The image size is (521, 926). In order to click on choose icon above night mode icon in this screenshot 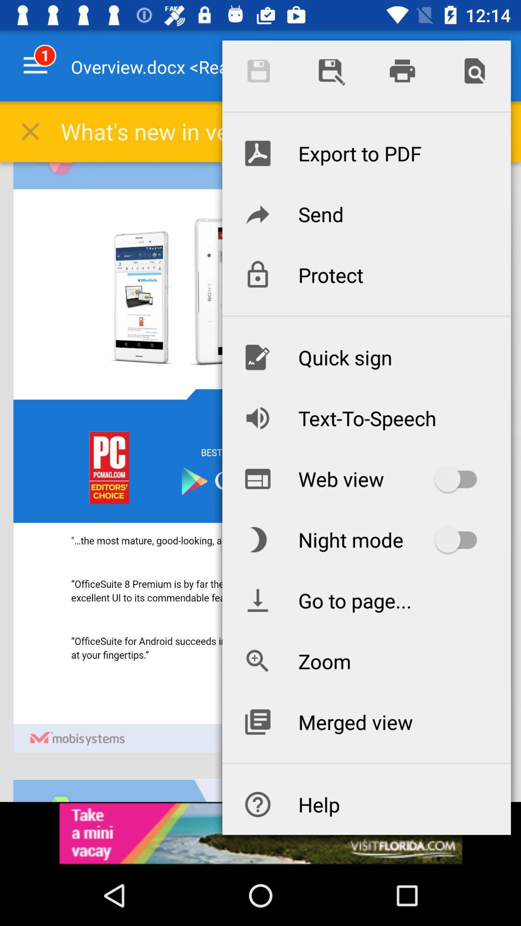, I will do `click(366, 479)`.